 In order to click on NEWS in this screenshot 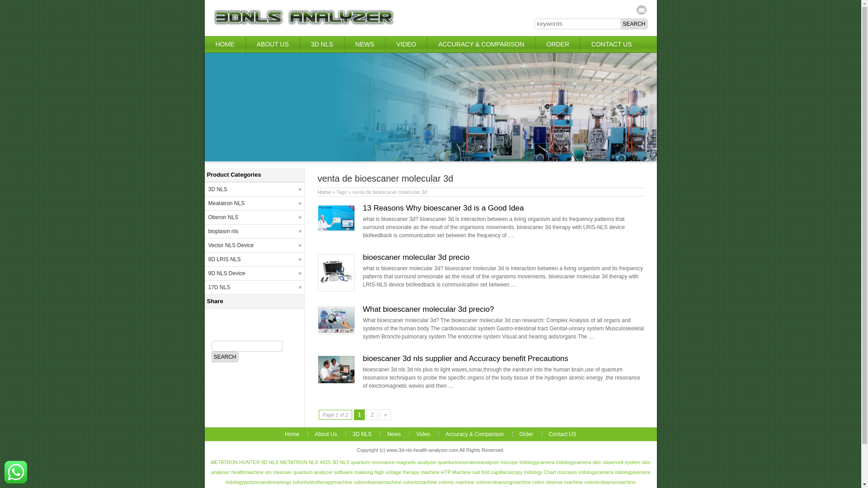, I will do `click(365, 44)`.